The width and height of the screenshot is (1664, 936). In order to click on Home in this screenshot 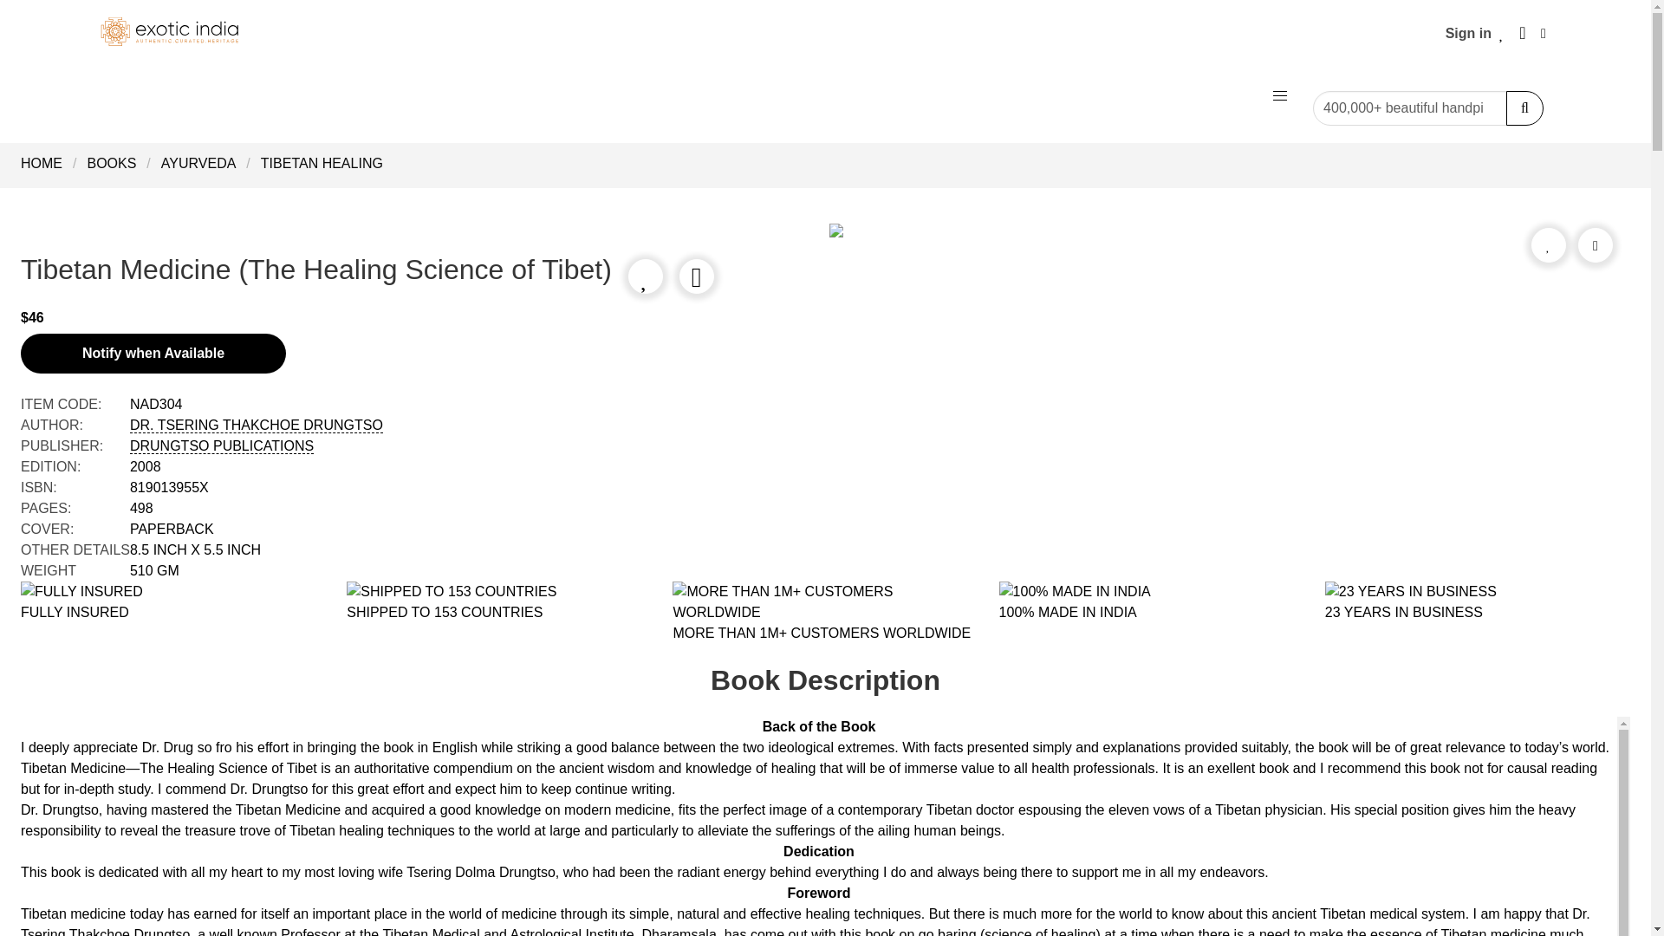, I will do `click(47, 163)`.